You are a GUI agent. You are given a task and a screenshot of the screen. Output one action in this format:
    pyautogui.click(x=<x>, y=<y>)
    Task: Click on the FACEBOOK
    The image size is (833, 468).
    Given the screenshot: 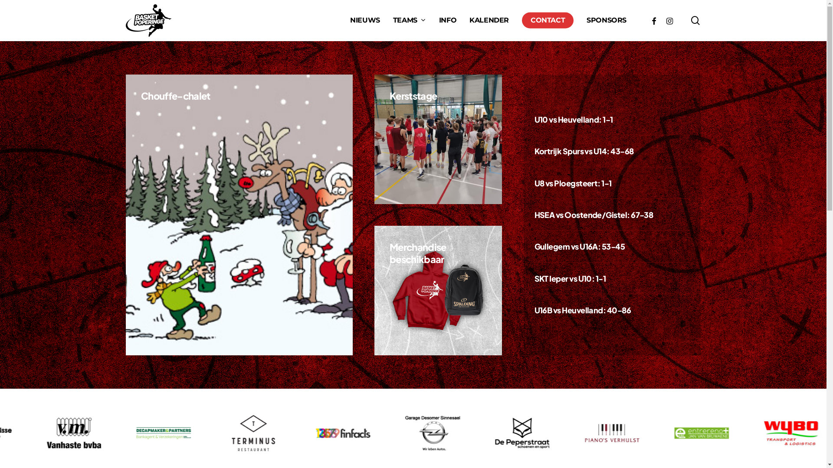 What is the action you would take?
    pyautogui.click(x=654, y=21)
    